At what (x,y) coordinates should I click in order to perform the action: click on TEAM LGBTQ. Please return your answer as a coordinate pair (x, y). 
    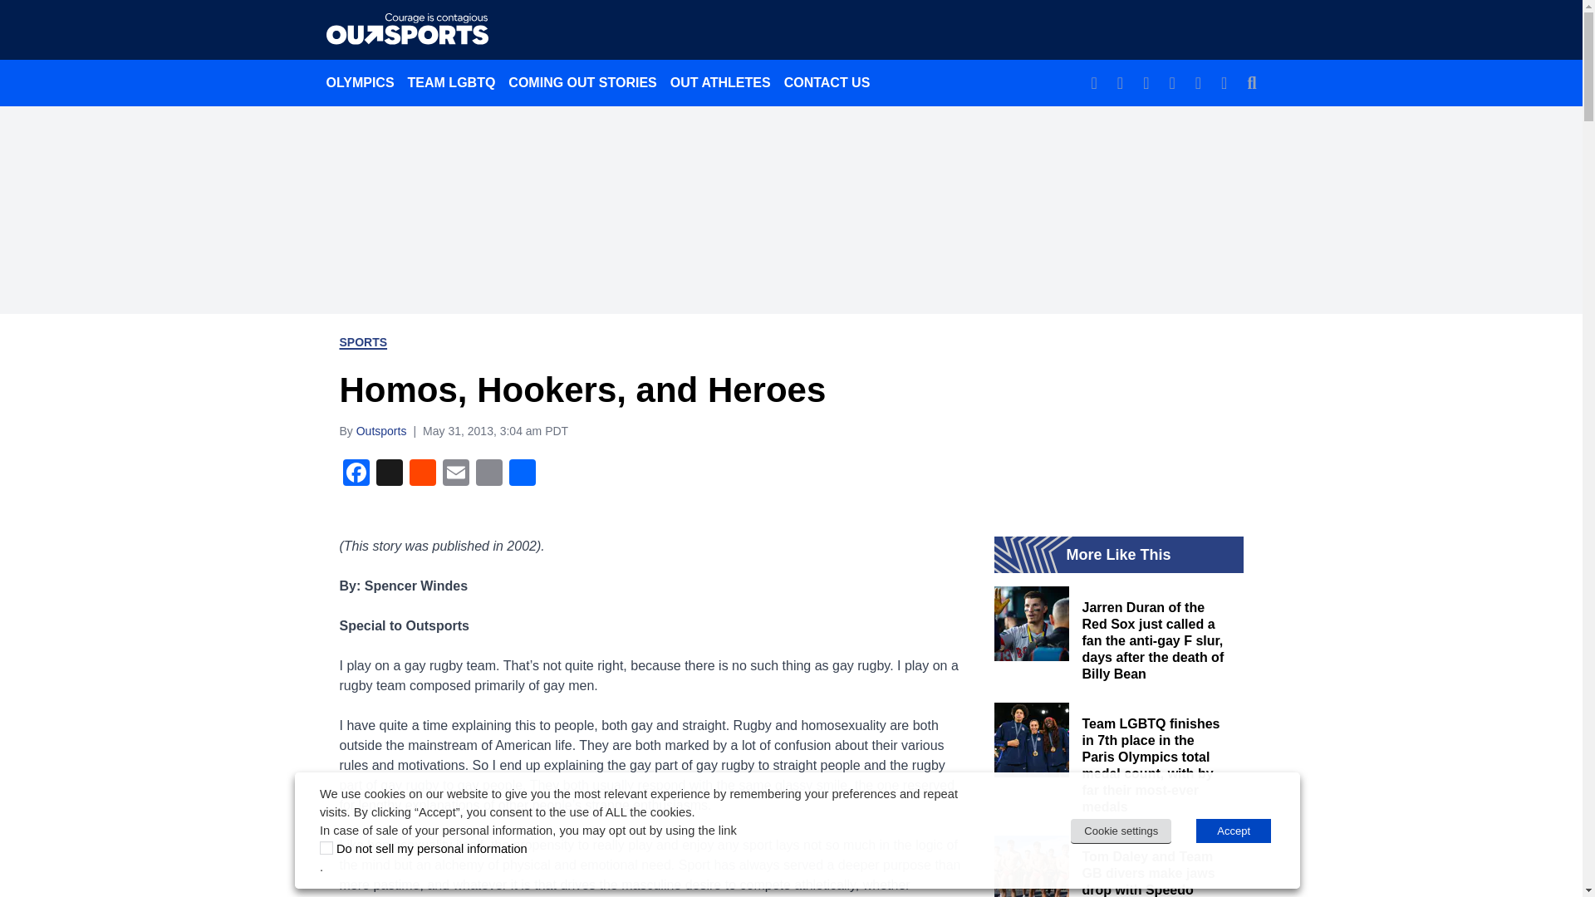
    Looking at the image, I should click on (452, 82).